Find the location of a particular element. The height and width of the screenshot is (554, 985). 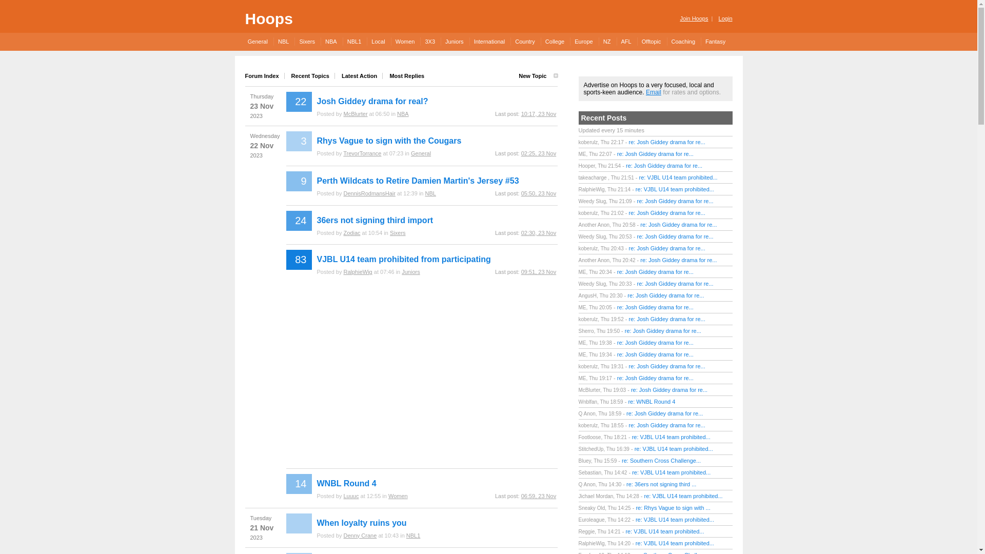

Sherro is located at coordinates (586, 331).